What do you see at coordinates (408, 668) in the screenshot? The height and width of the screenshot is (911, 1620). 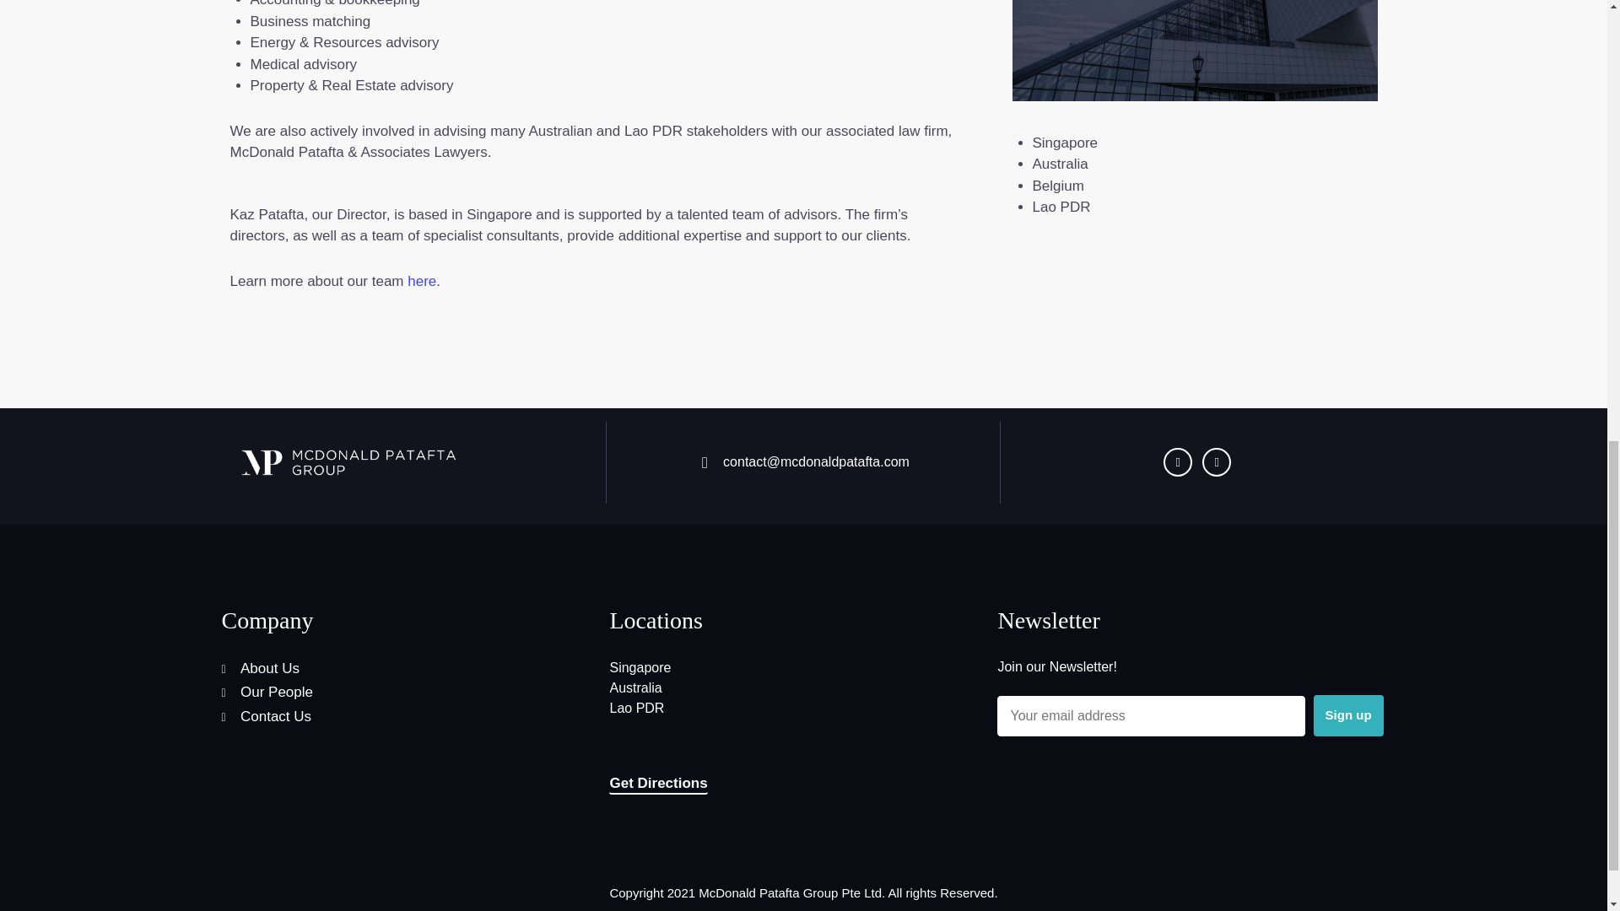 I see `About Us` at bounding box center [408, 668].